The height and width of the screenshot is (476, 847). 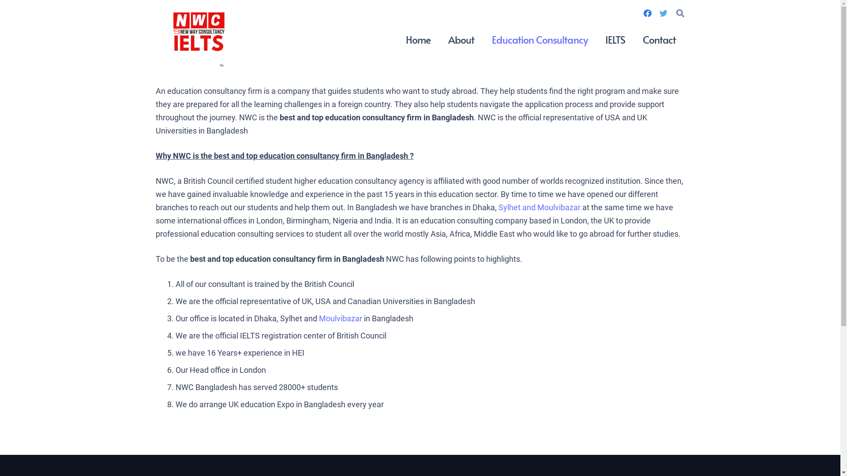 What do you see at coordinates (540, 207) in the screenshot?
I see `Sylhet and Moulvibazar` at bounding box center [540, 207].